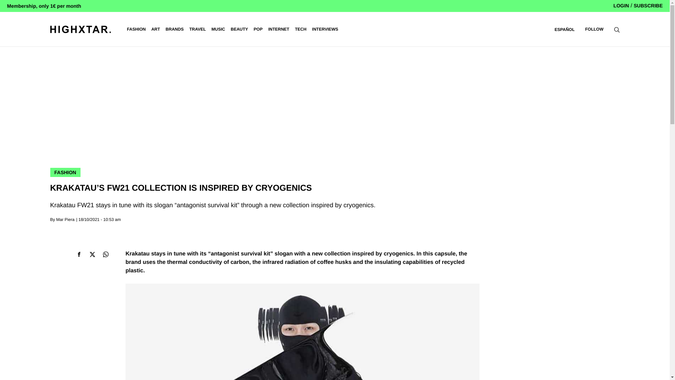 This screenshot has height=380, width=675. Describe the element at coordinates (594, 29) in the screenshot. I see `Follow` at that location.